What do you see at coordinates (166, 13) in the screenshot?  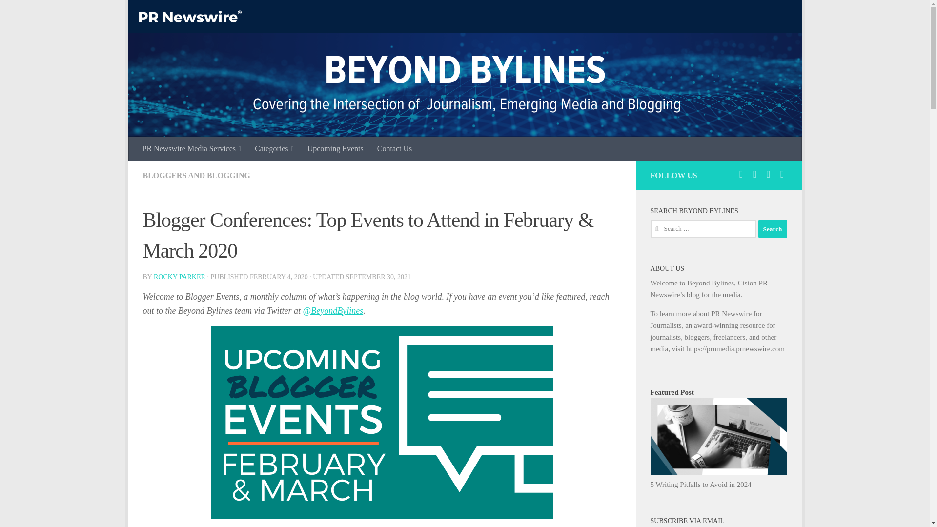 I see `Skip to content` at bounding box center [166, 13].